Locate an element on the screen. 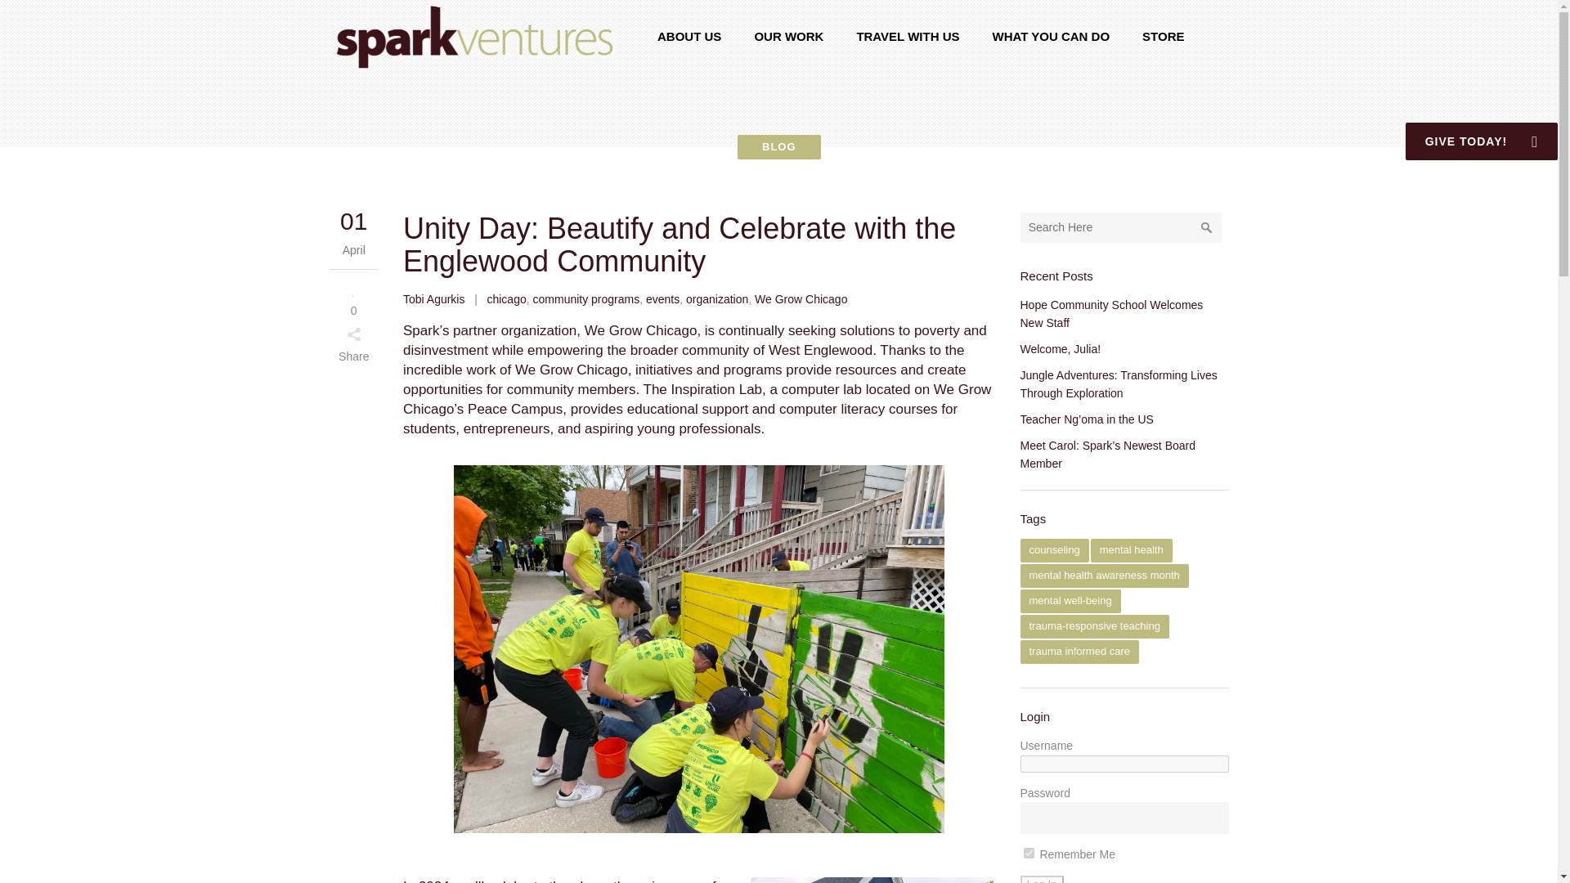  OUR WORK is located at coordinates (788, 36).